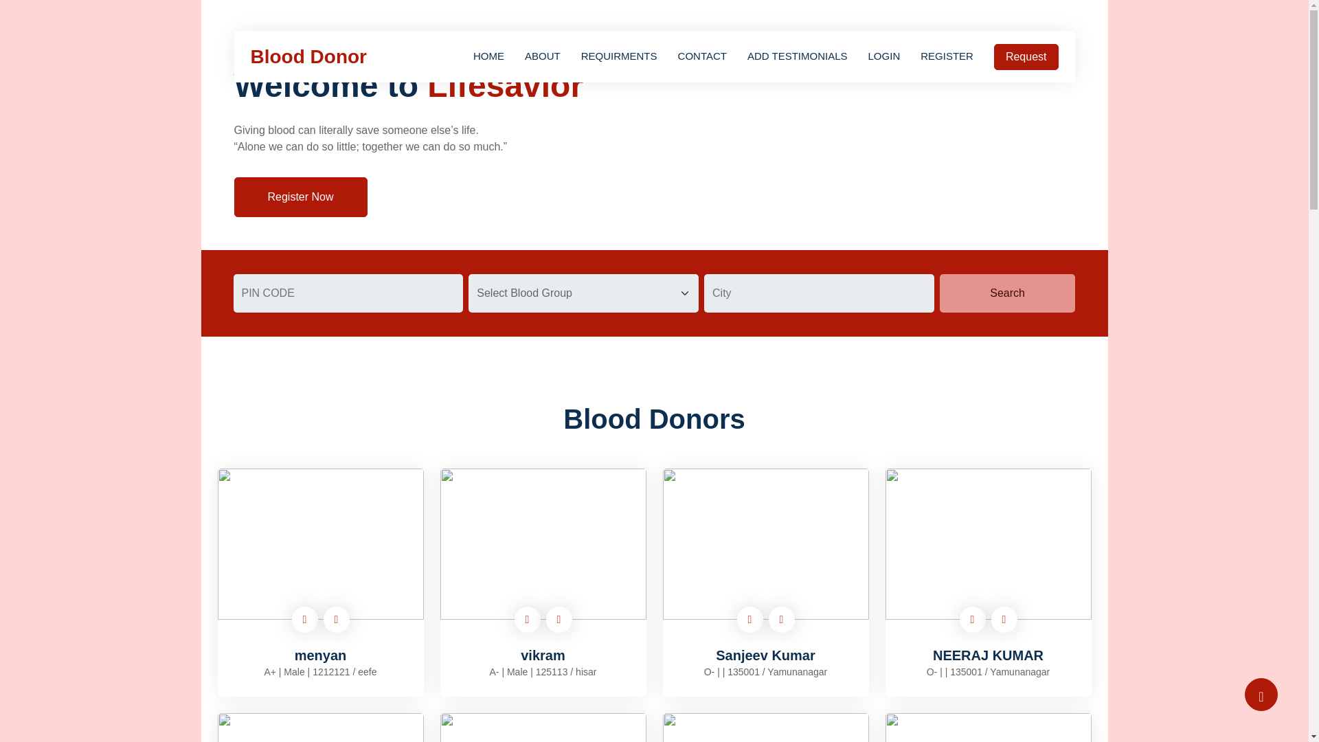  I want to click on REGISTER, so click(947, 56).